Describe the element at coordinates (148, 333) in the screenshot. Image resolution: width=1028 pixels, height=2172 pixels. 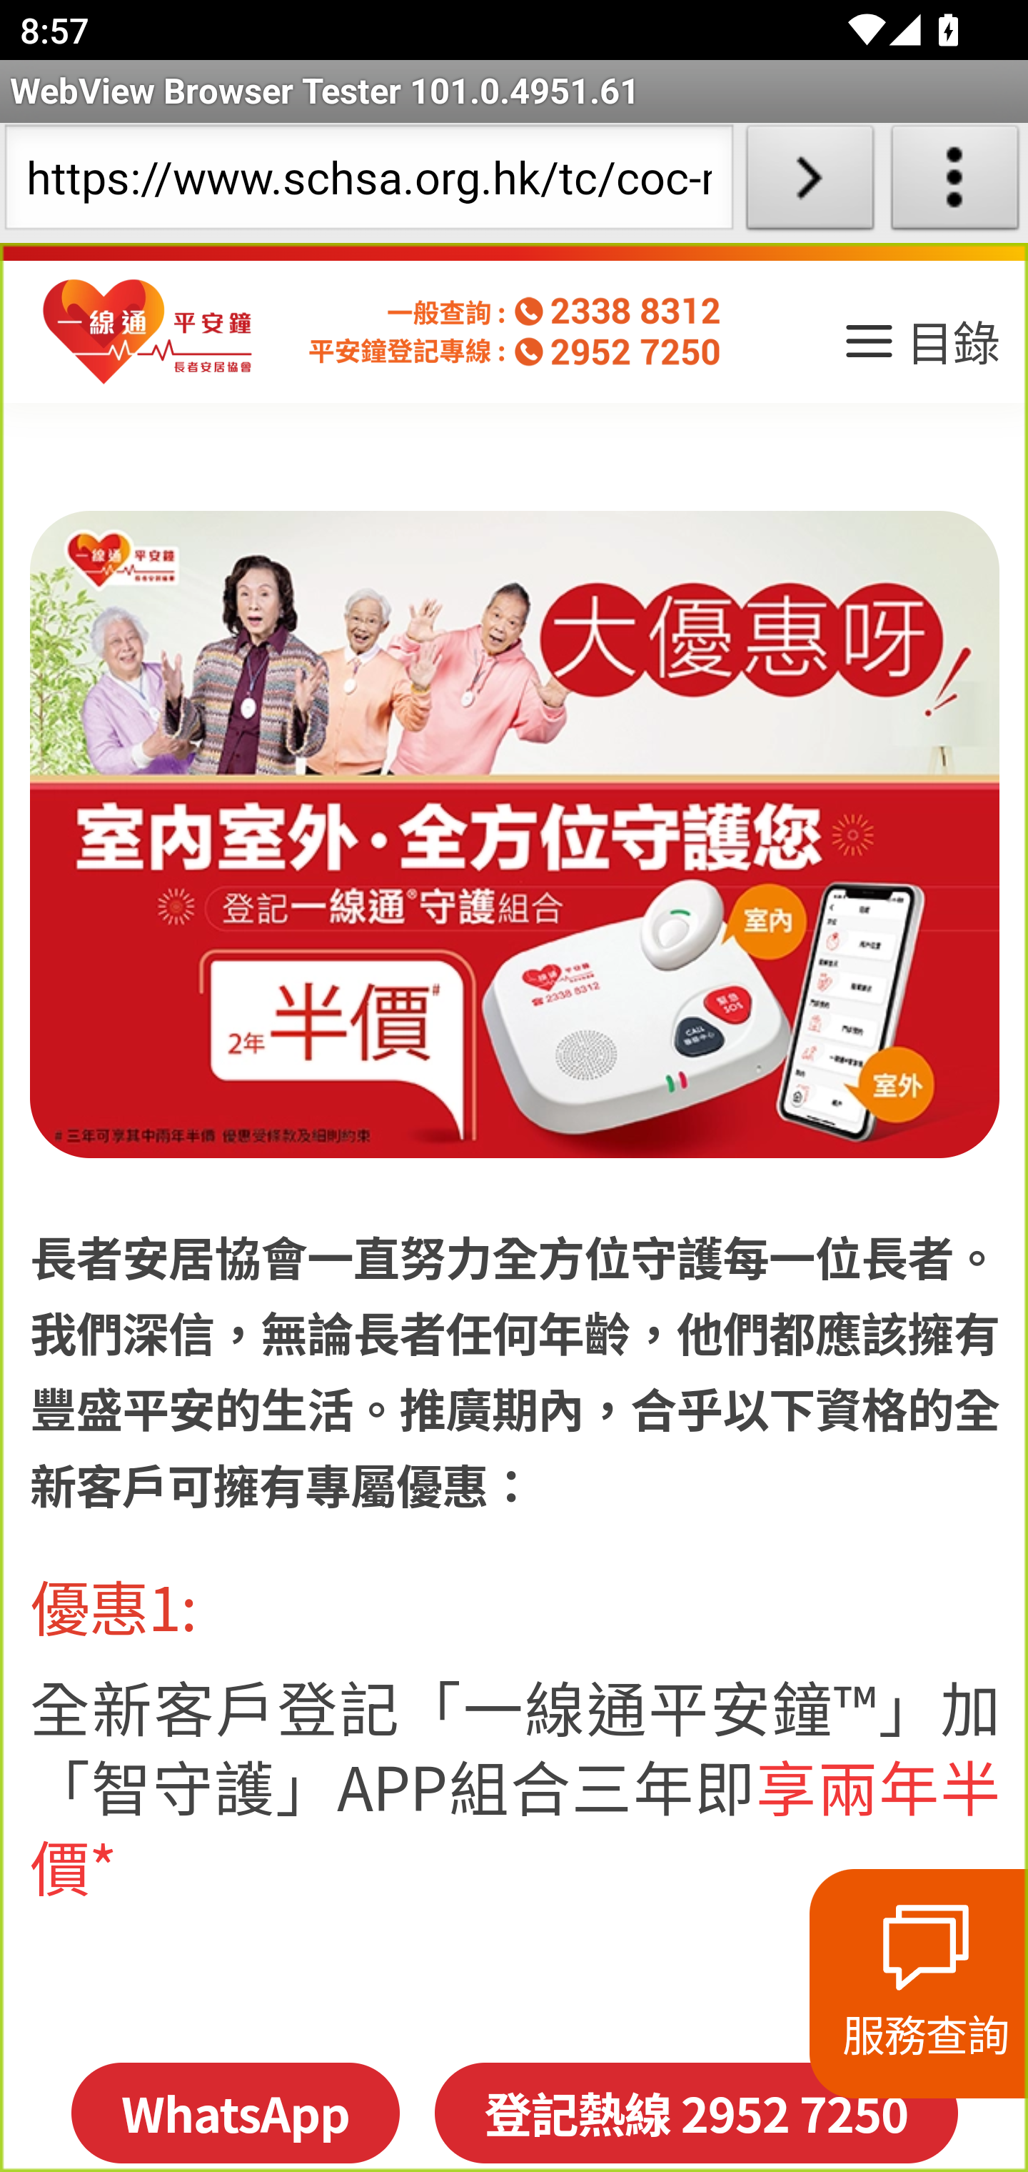
I see `homepage` at that location.